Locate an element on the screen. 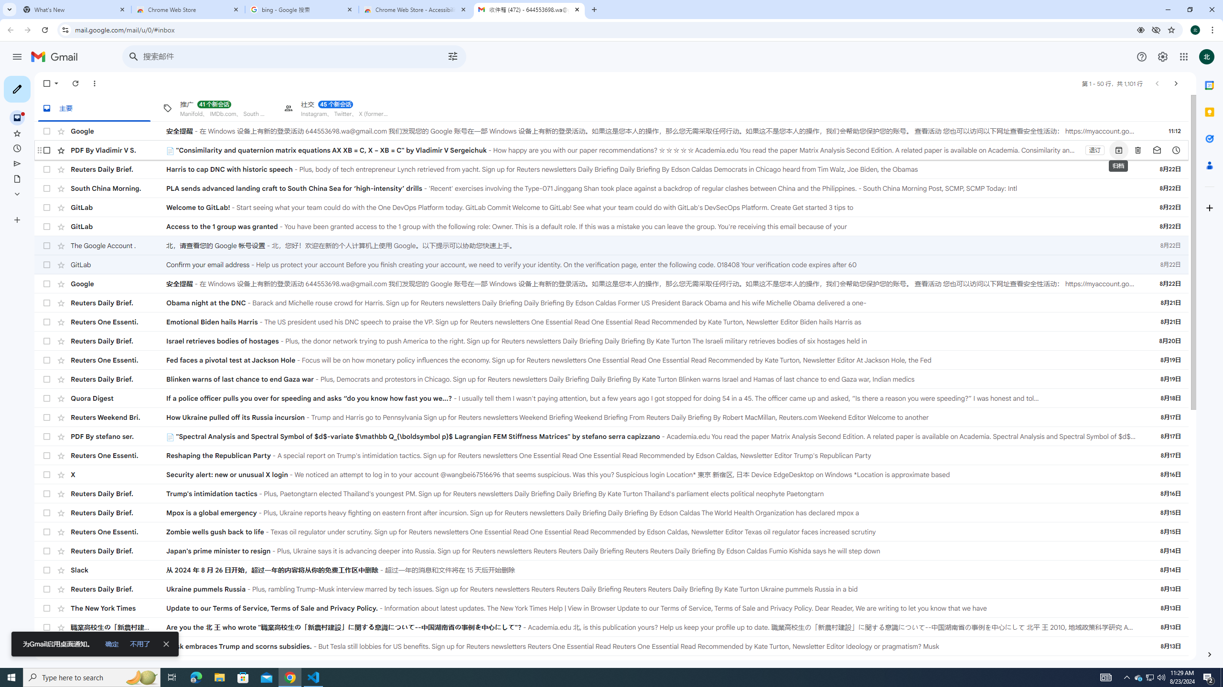  Tasks is located at coordinates (1210, 139).